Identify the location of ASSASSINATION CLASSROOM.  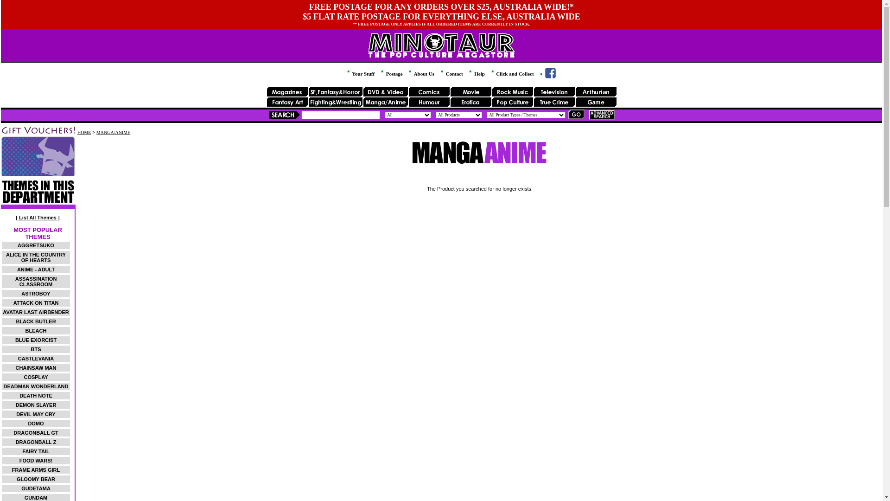
(36, 282).